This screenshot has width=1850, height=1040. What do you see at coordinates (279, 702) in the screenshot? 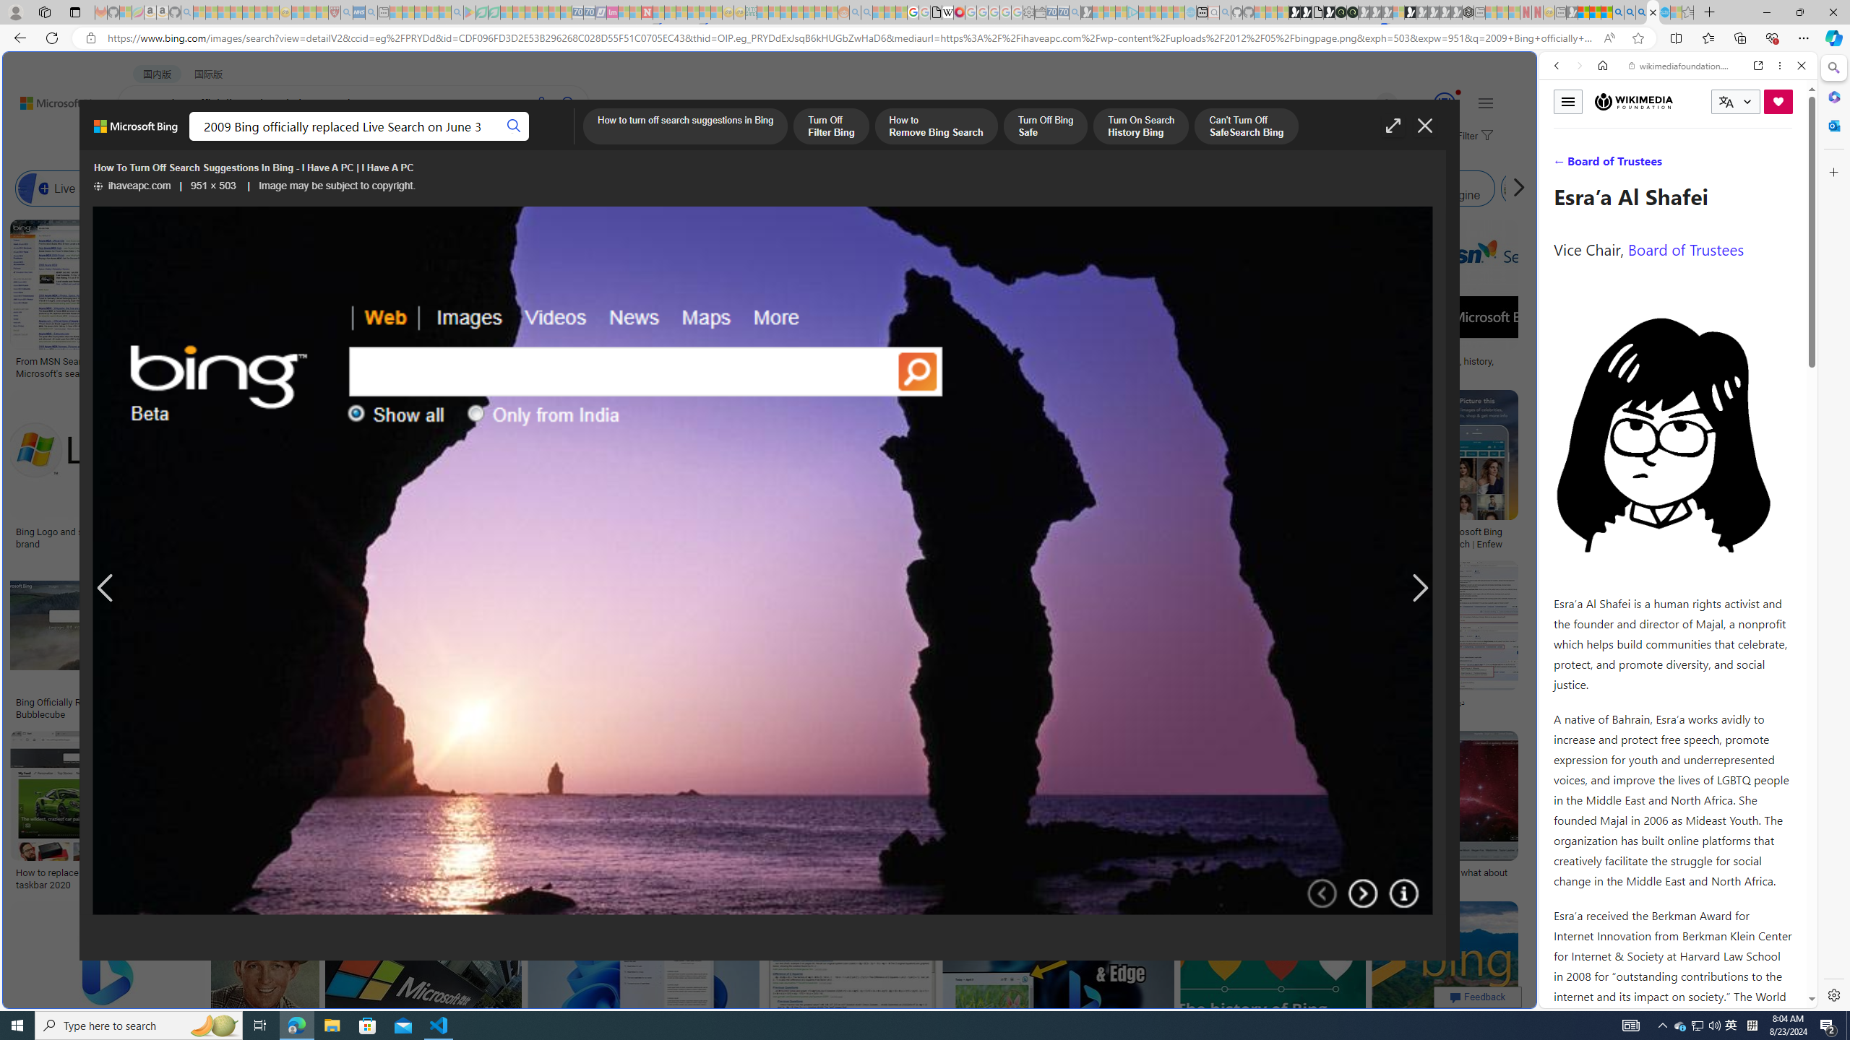
I see `Bing - SEOLend` at bounding box center [279, 702].